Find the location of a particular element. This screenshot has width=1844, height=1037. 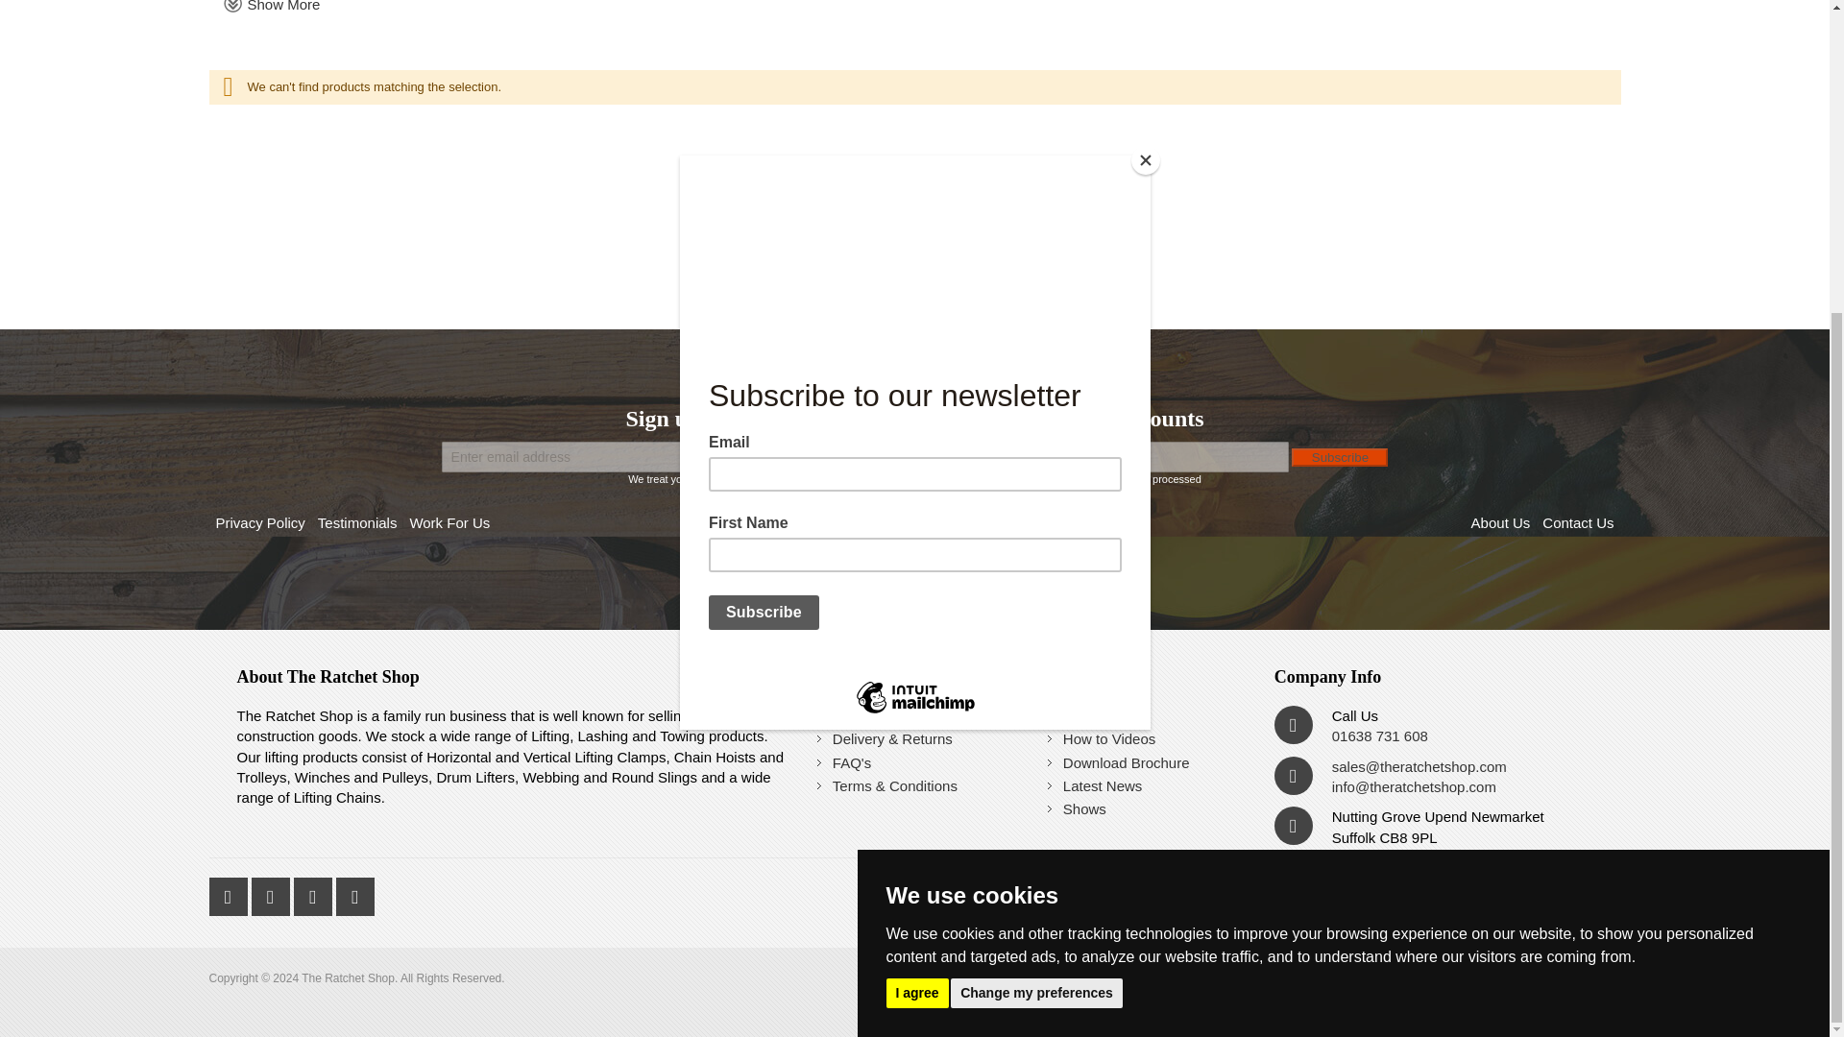

Subscribe is located at coordinates (1340, 457).